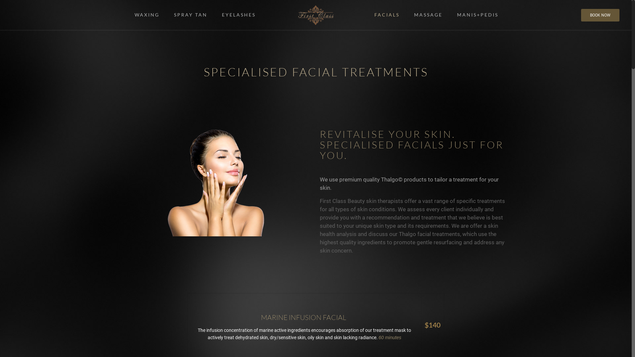 This screenshot has height=357, width=635. Describe the element at coordinates (429, 15) in the screenshot. I see `MASSAGE` at that location.